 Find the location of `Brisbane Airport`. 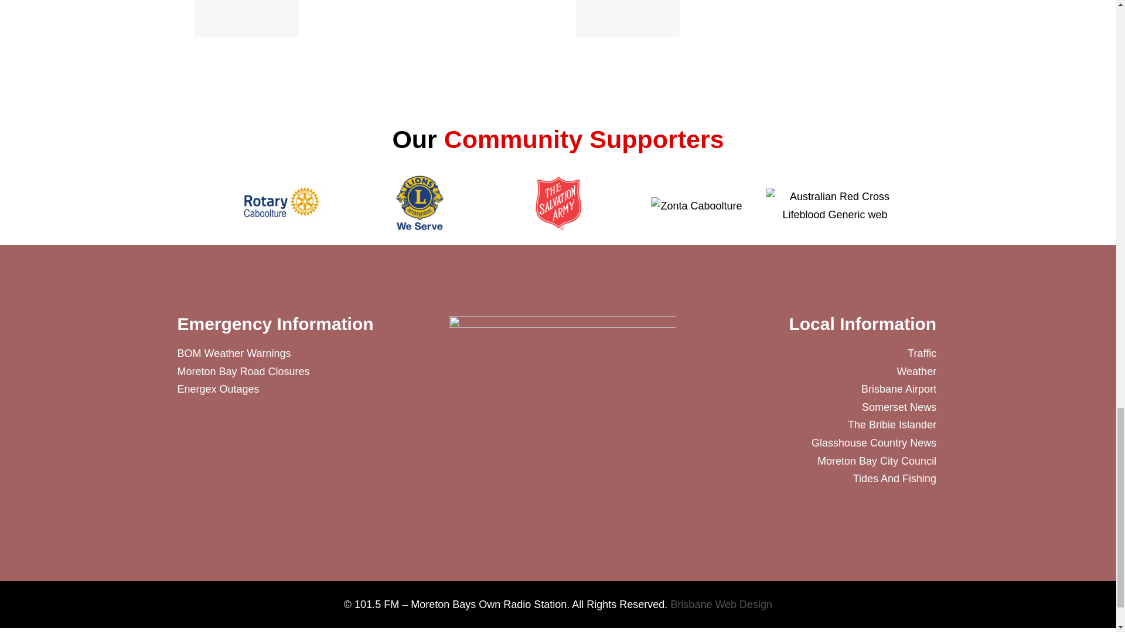

Brisbane Airport is located at coordinates (796, 390).